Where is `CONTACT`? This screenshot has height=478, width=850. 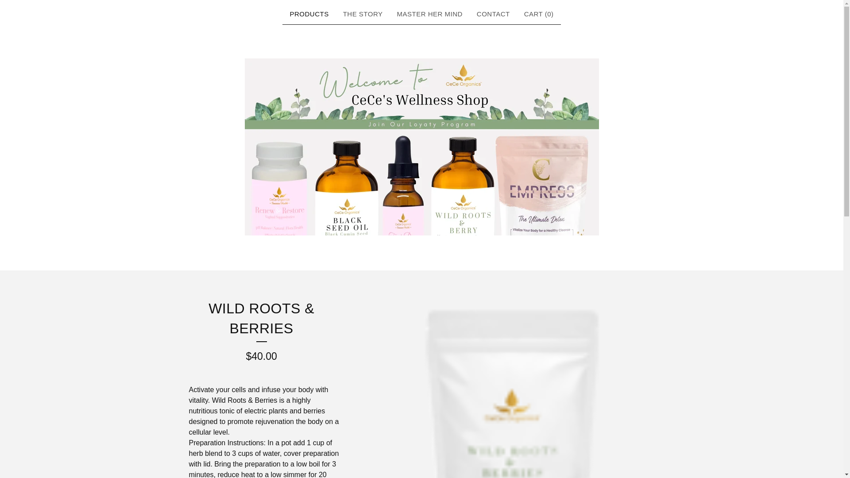
CONTACT is located at coordinates (493, 14).